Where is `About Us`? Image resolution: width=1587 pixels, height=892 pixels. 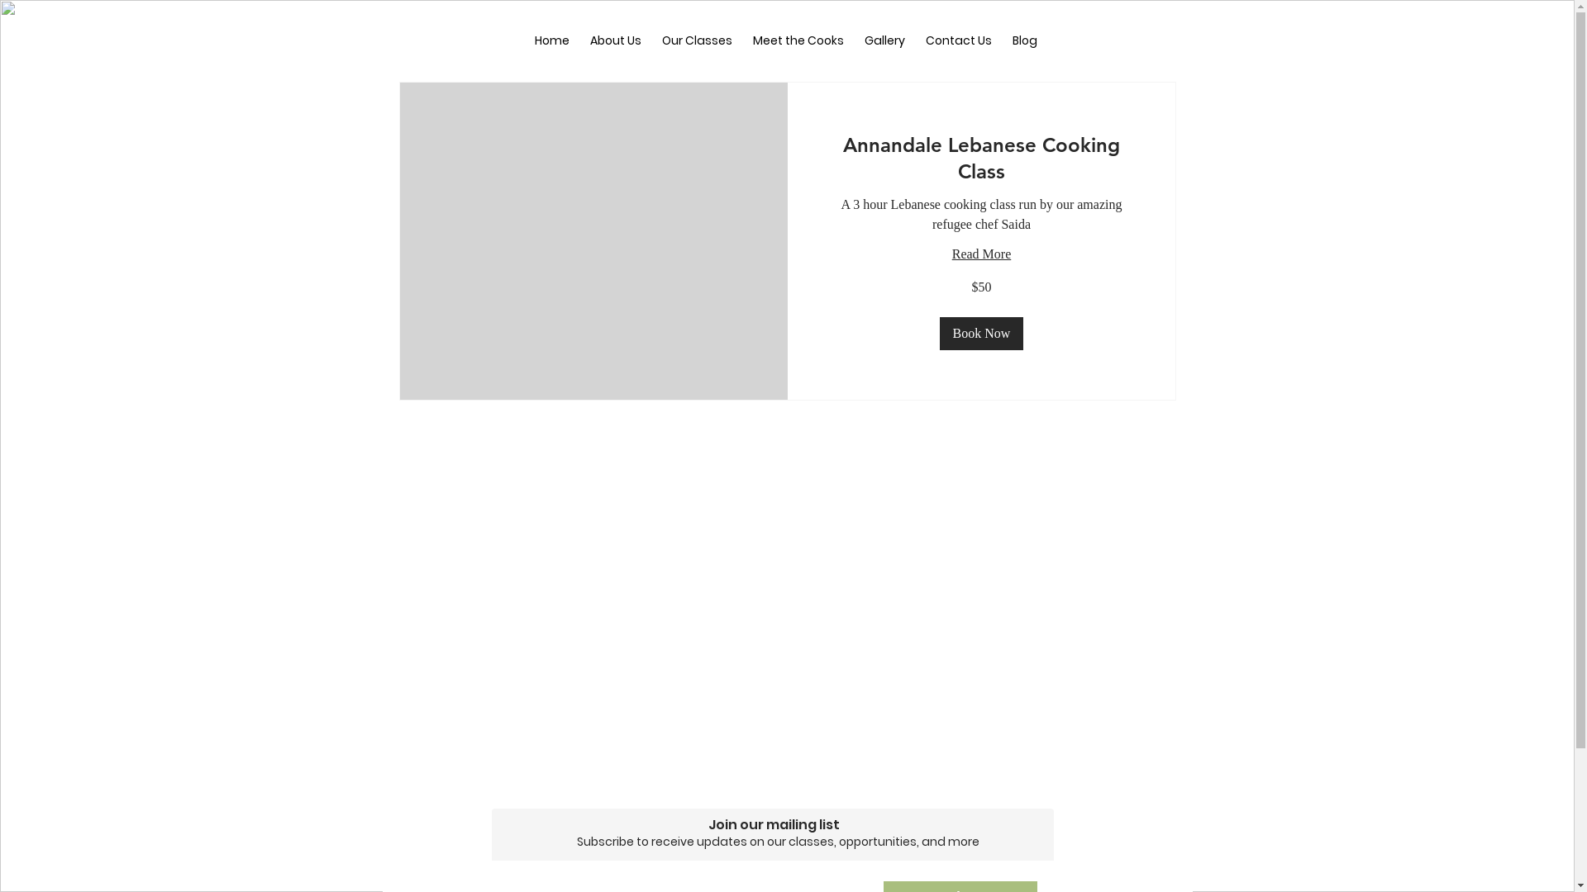 About Us is located at coordinates (617, 41).